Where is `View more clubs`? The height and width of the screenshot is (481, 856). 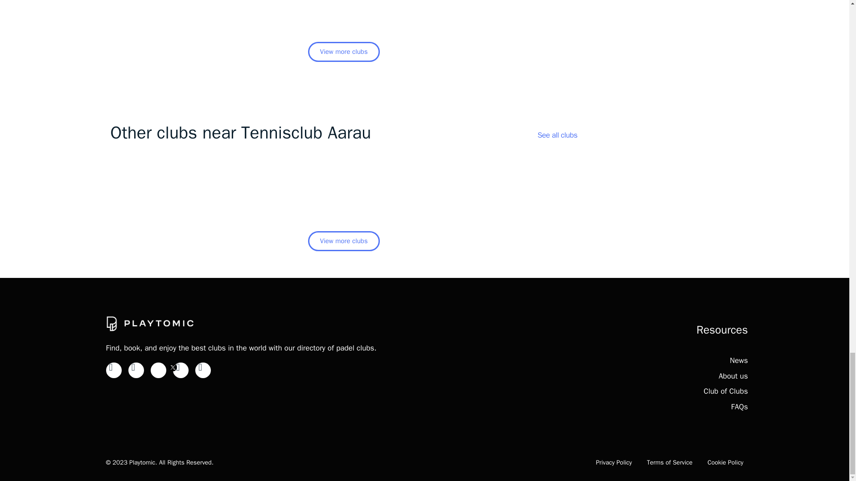 View more clubs is located at coordinates (344, 241).